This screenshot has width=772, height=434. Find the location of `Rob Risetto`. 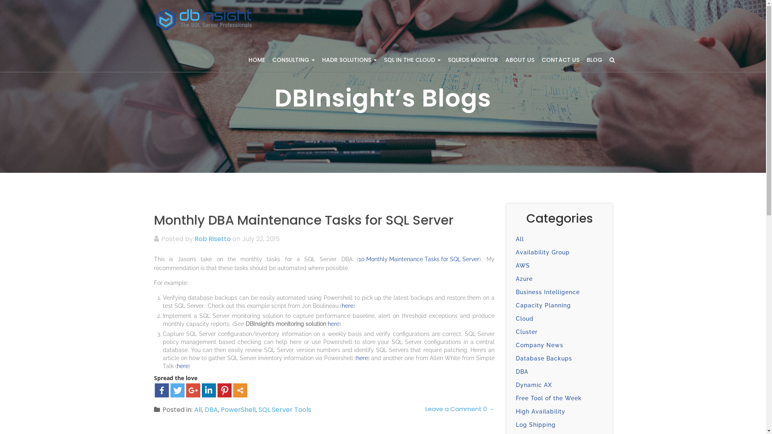

Rob Risetto is located at coordinates (213, 239).